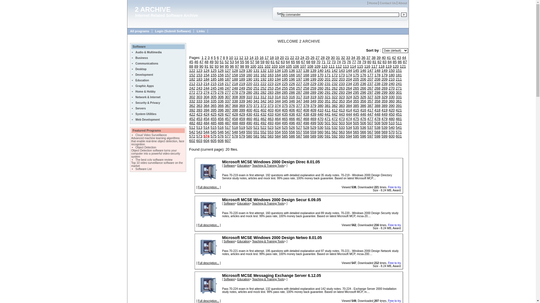 The width and height of the screenshot is (540, 303). What do you see at coordinates (256, 58) in the screenshot?
I see `15` at bounding box center [256, 58].